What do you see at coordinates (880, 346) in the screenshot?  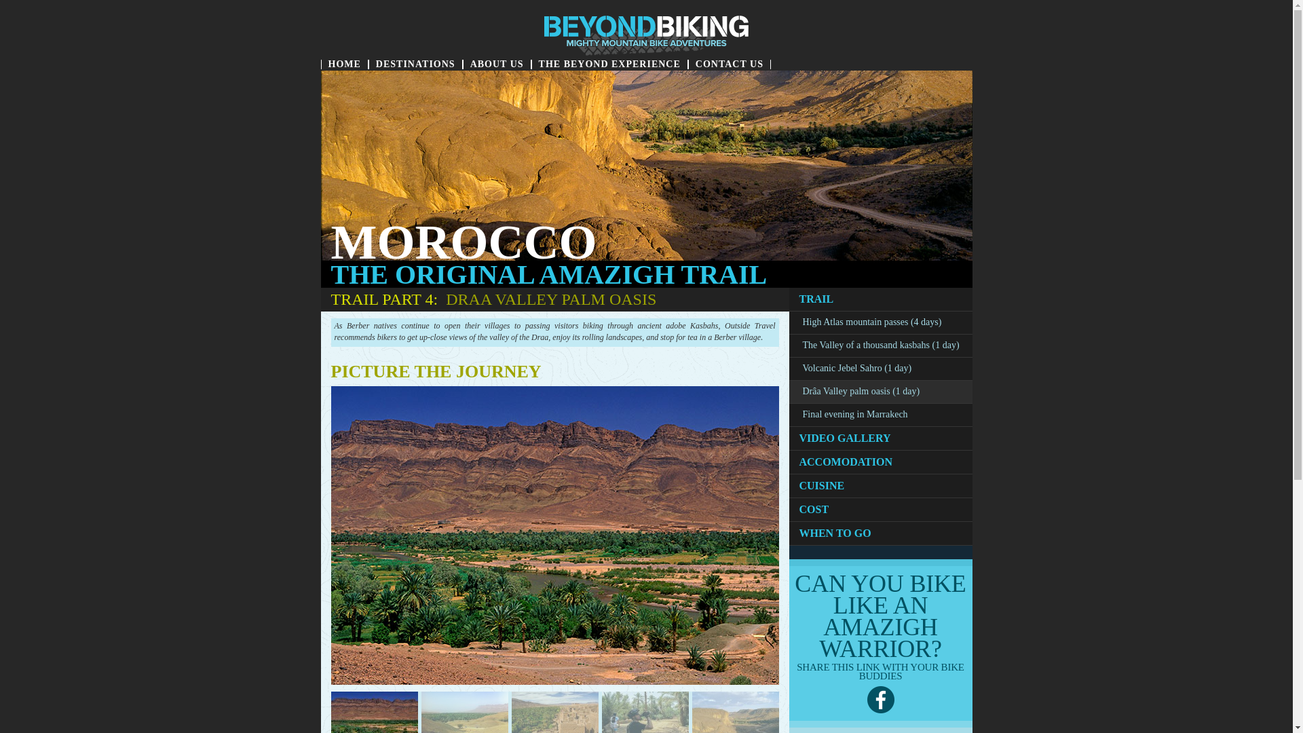 I see `The Valley of a thousand kasbahs (1 day)` at bounding box center [880, 346].